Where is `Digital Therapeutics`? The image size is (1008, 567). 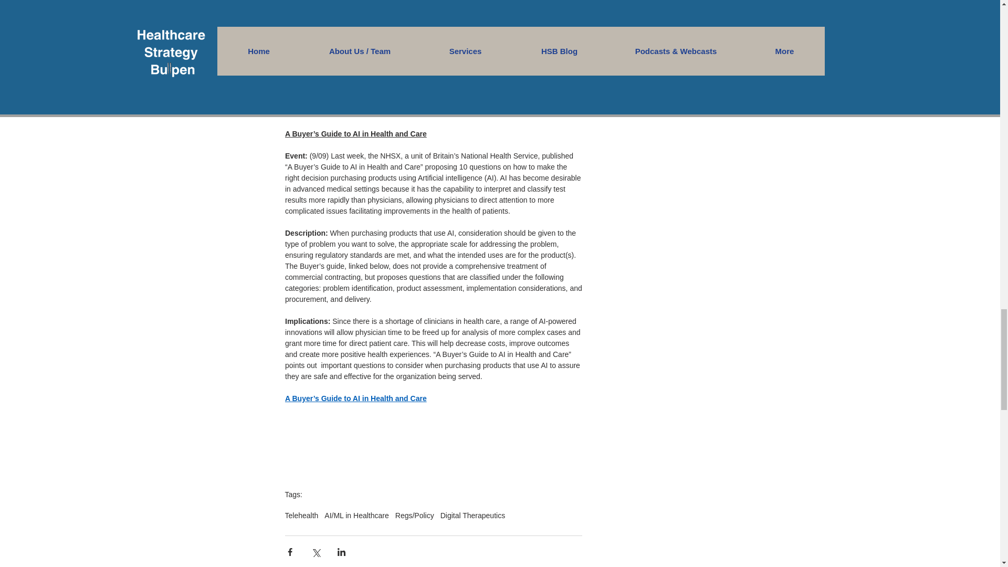 Digital Therapeutics is located at coordinates (472, 516).